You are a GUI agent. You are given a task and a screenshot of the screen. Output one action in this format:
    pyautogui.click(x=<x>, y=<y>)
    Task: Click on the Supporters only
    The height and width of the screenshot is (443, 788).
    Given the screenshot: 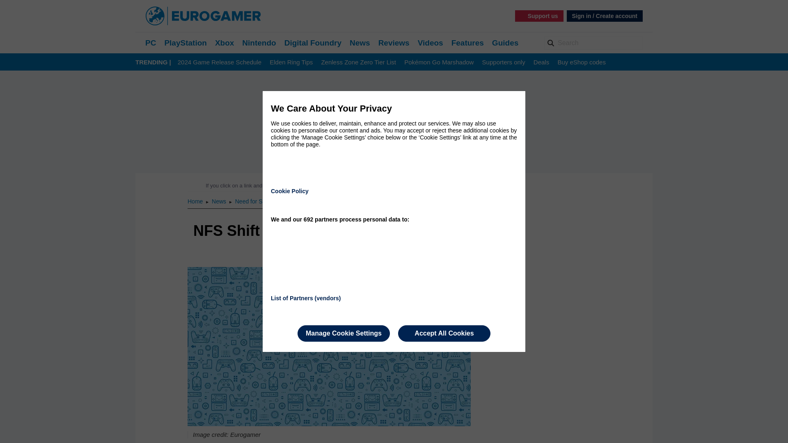 What is the action you would take?
    pyautogui.click(x=504, y=62)
    